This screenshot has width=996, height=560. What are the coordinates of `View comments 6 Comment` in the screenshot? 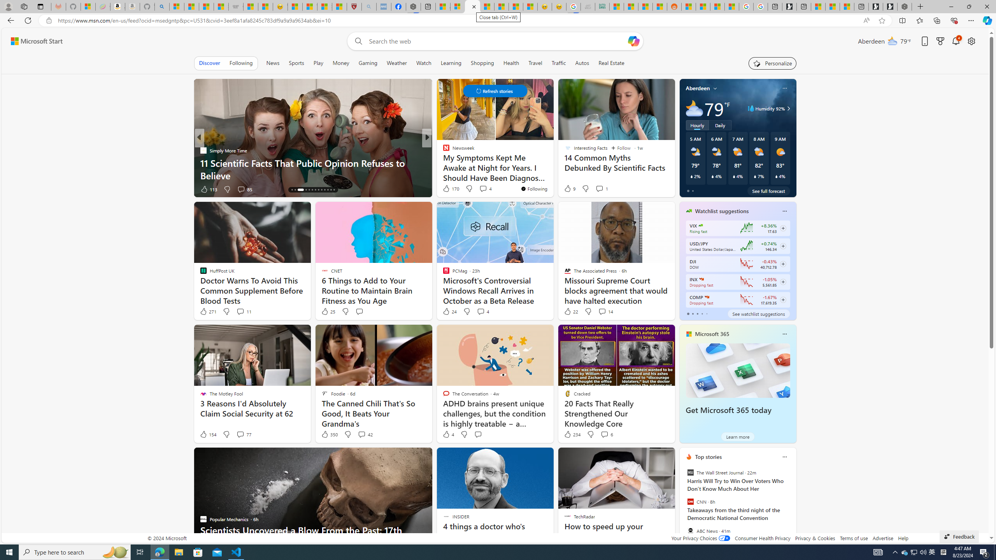 It's located at (605, 434).